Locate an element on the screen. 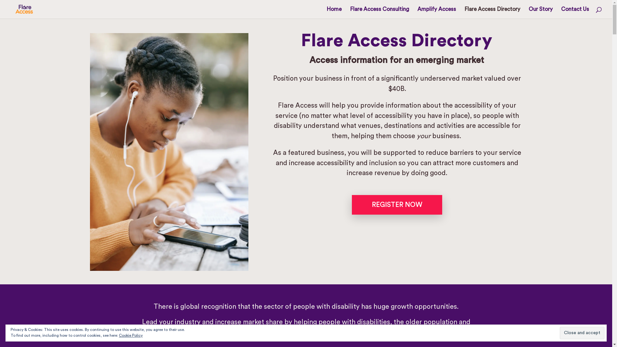  Flare Access Directory is located at coordinates (492, 13).